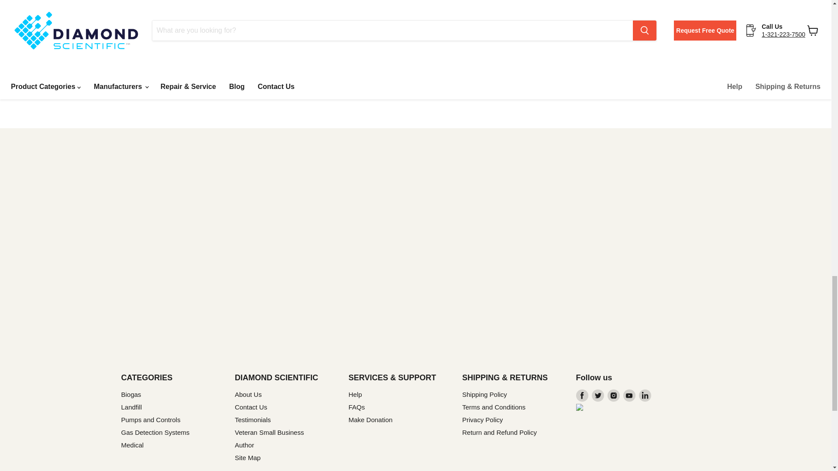 The width and height of the screenshot is (838, 471). What do you see at coordinates (598, 396) in the screenshot?
I see `Twitter` at bounding box center [598, 396].